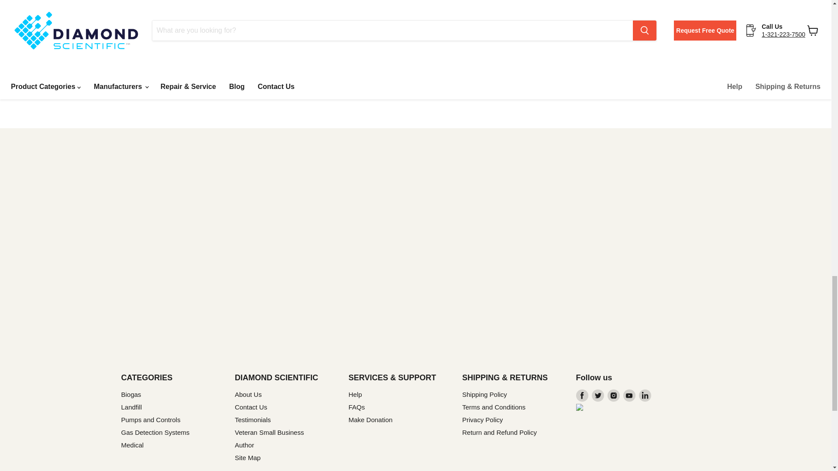 The width and height of the screenshot is (838, 471). What do you see at coordinates (598, 396) in the screenshot?
I see `Twitter` at bounding box center [598, 396].